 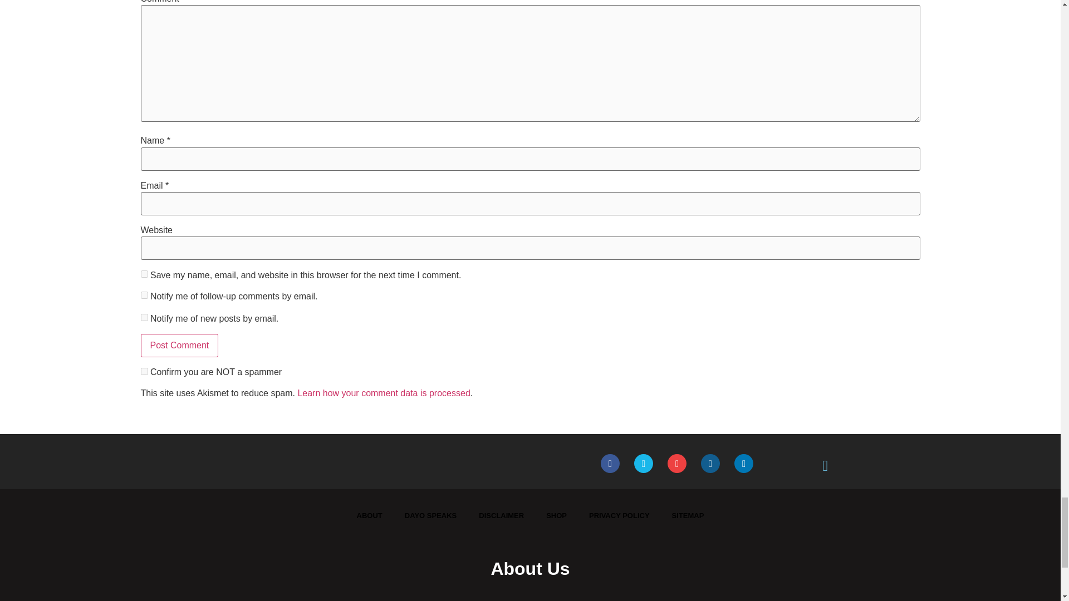 I want to click on on, so click(x=144, y=371).